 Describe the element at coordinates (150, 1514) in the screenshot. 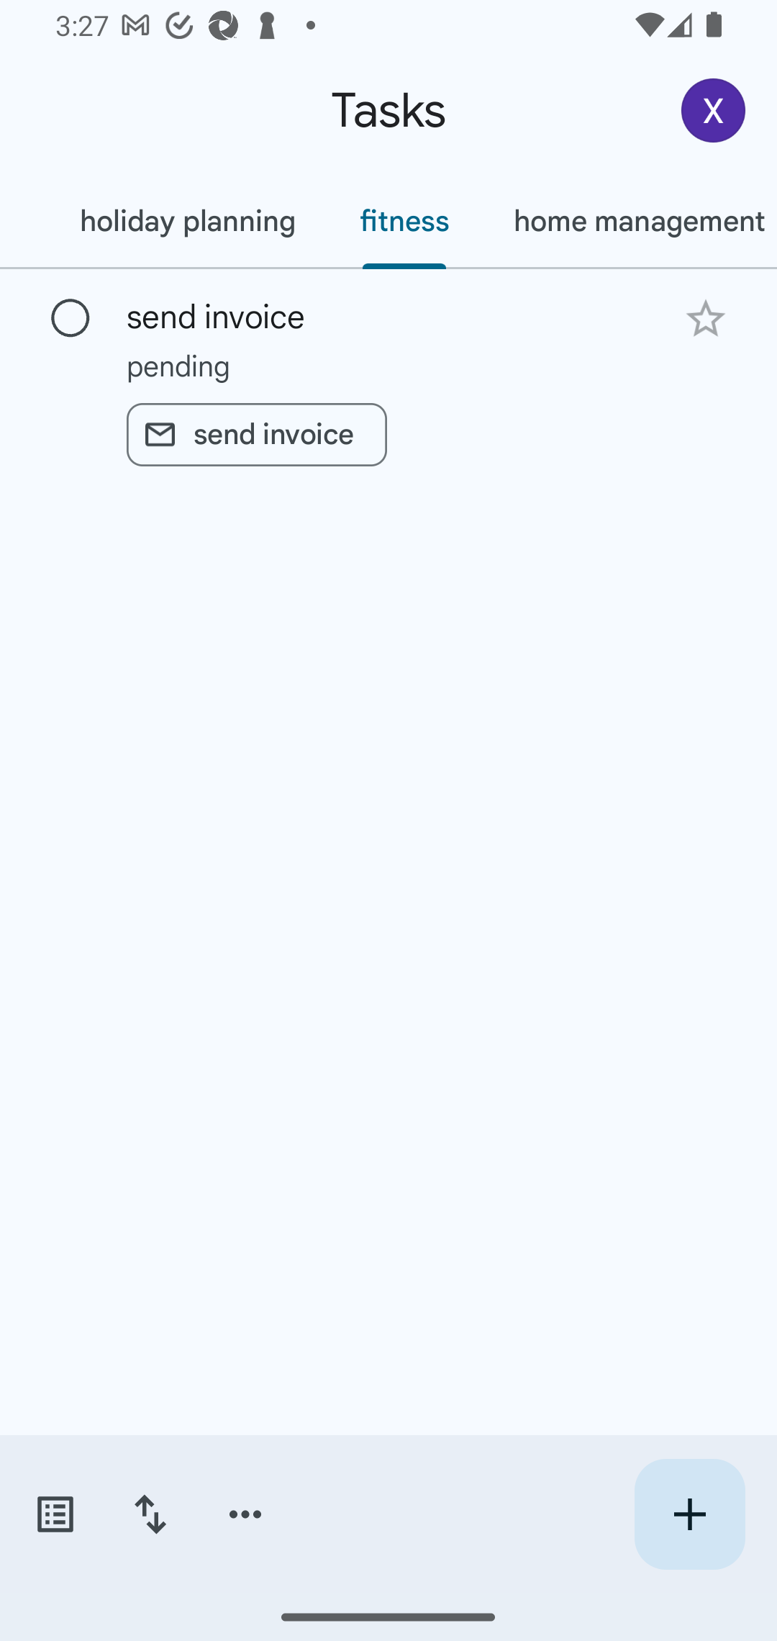

I see `Change sort order` at that location.